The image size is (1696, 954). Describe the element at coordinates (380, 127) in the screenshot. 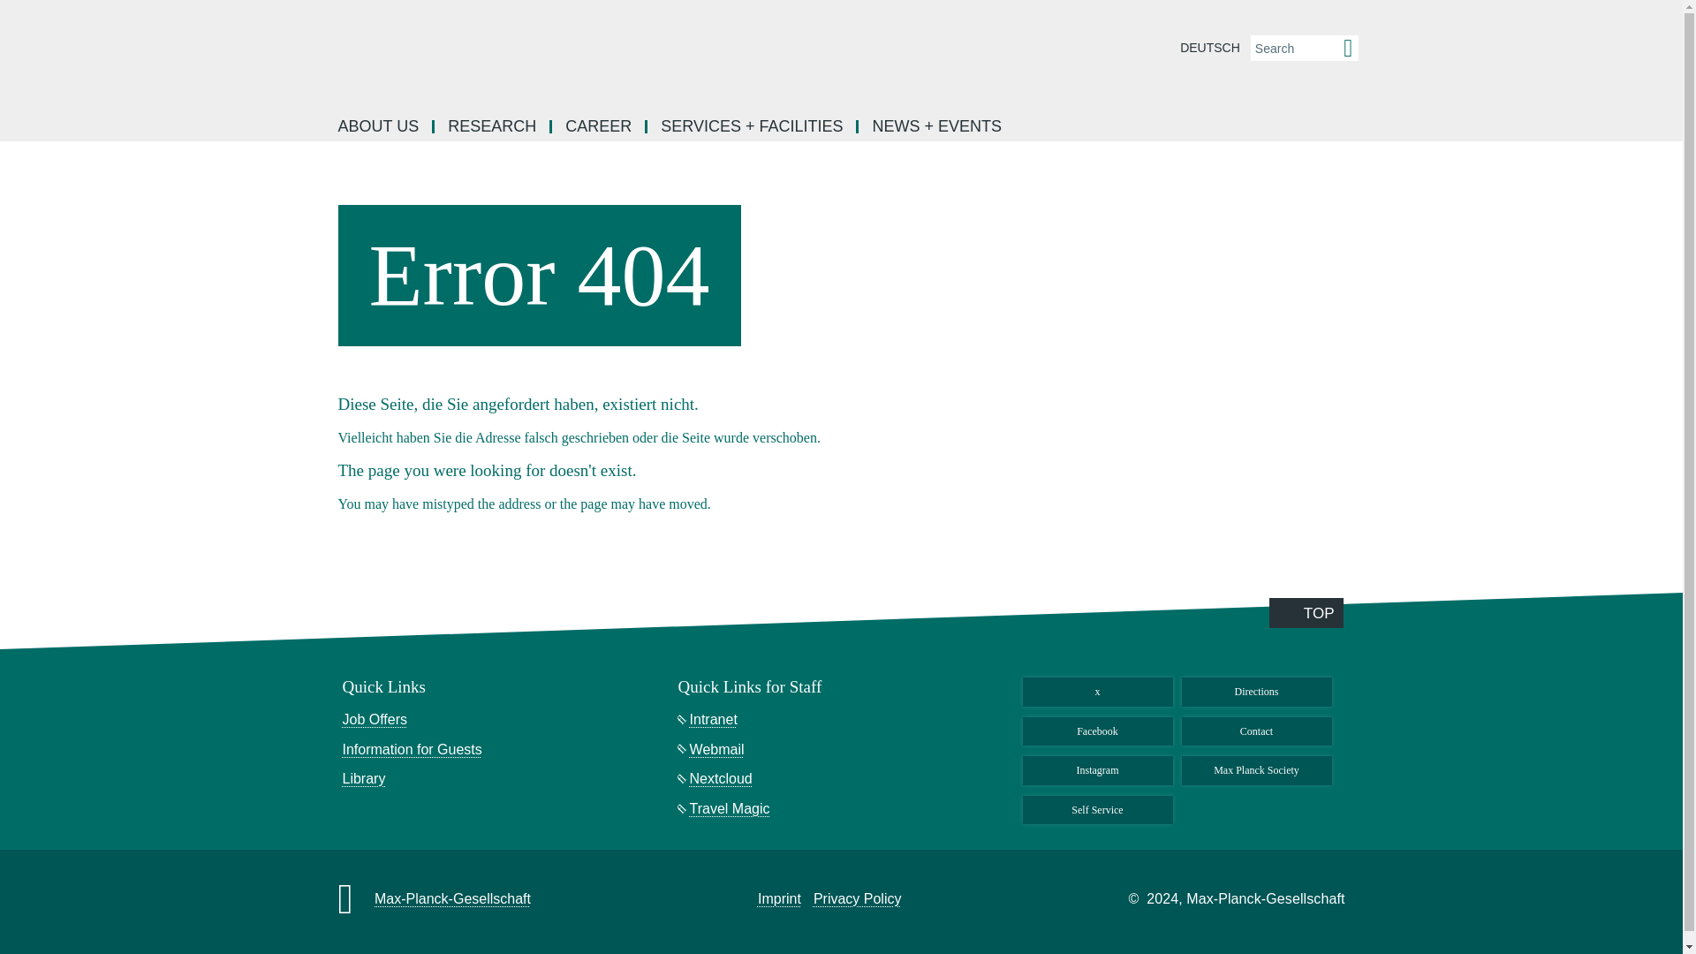

I see `ABOUT US` at that location.